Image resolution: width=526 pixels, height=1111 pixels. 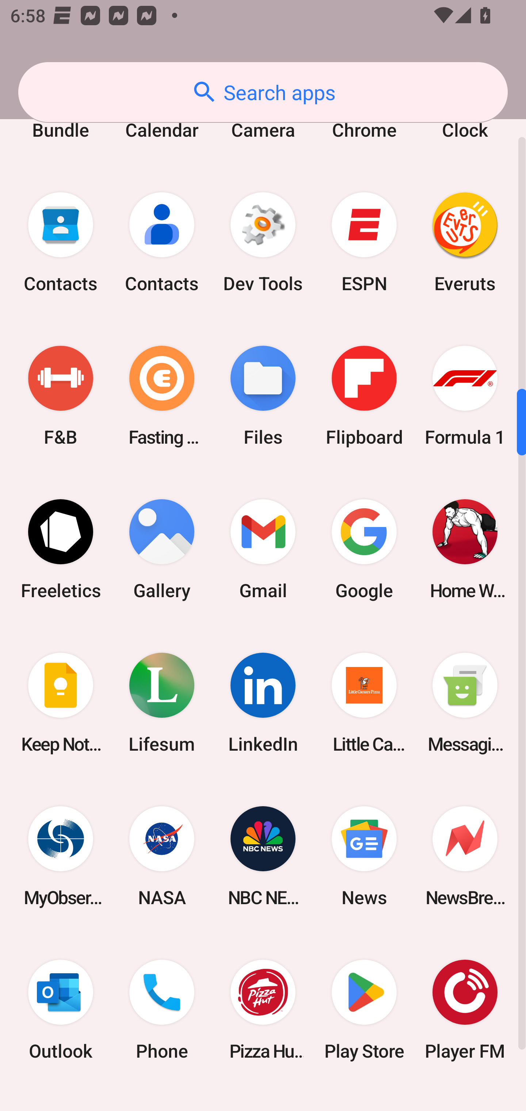 I want to click on Dev Tools, so click(x=263, y=242).